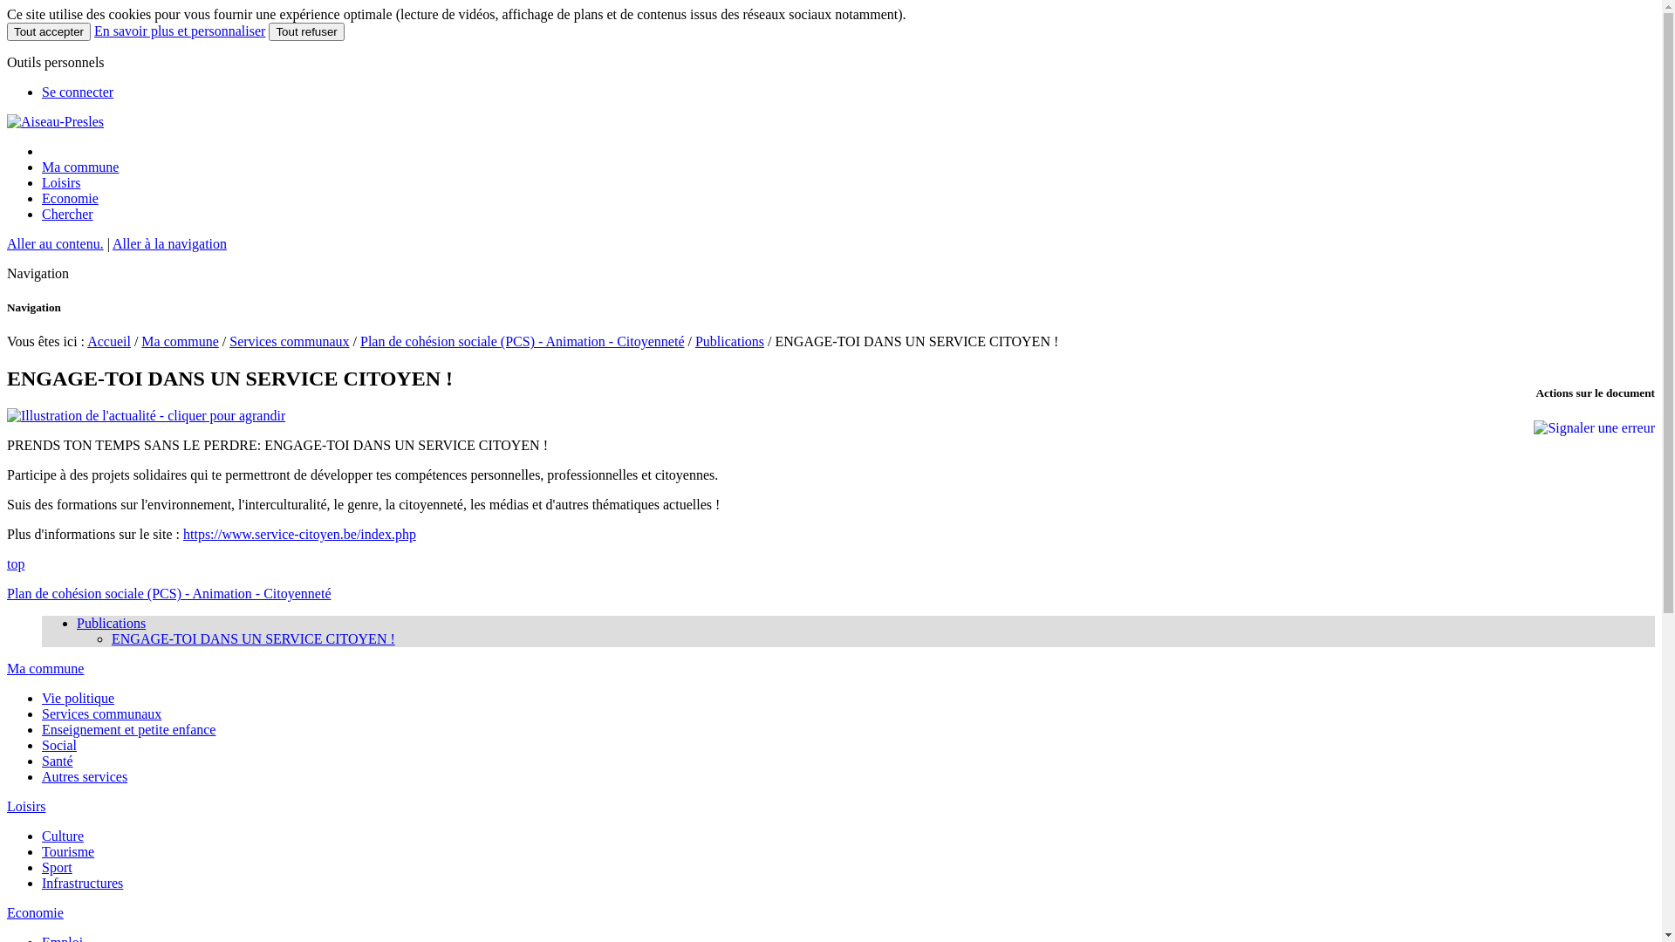  I want to click on Vie politique, so click(79, 698).